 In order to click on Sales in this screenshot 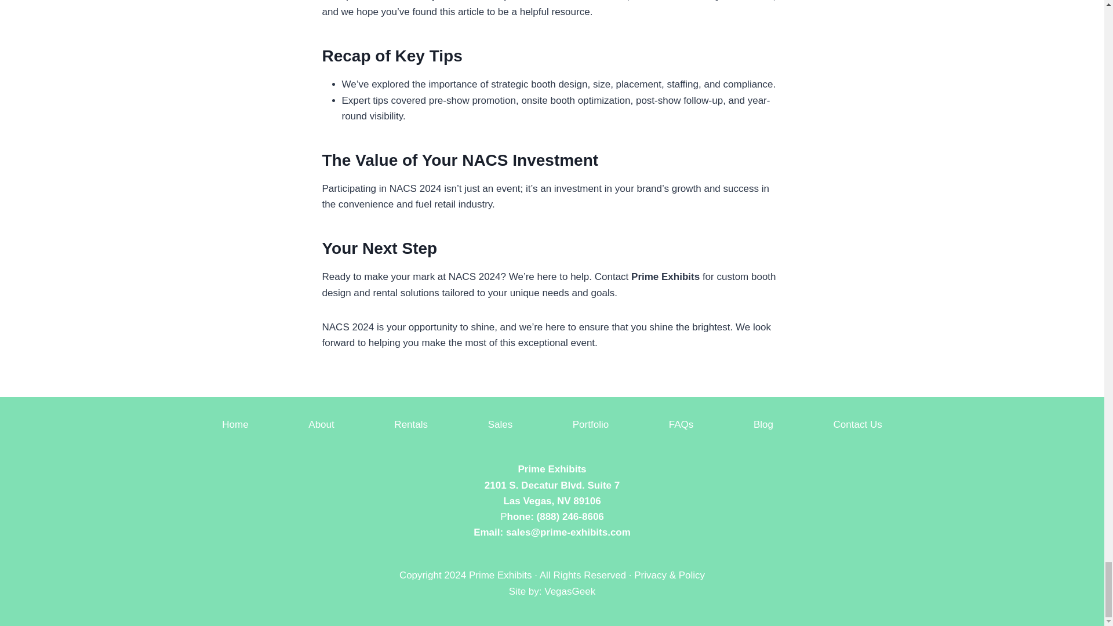, I will do `click(500, 424)`.